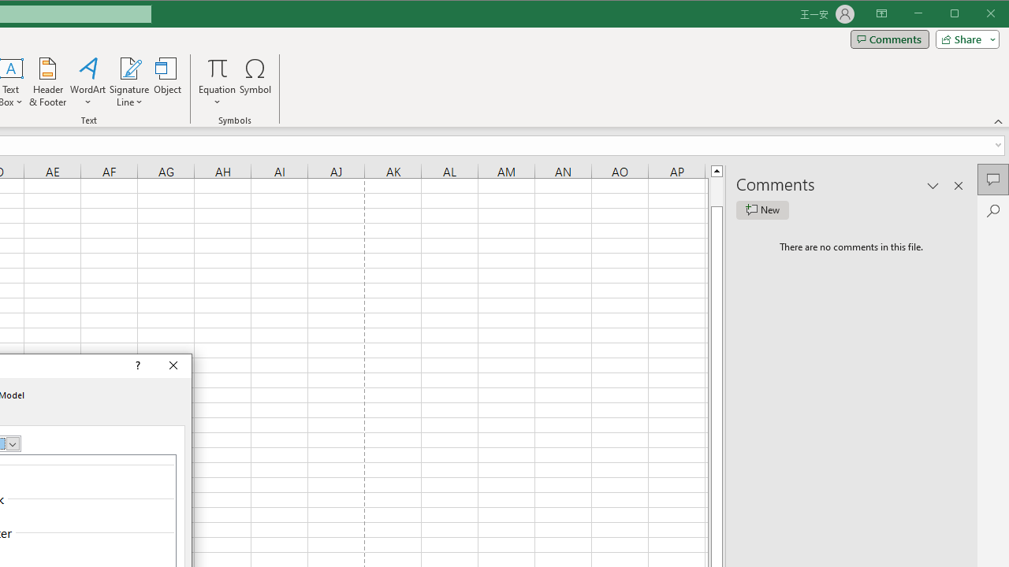 The image size is (1009, 567). I want to click on Task Pane Options, so click(933, 185).